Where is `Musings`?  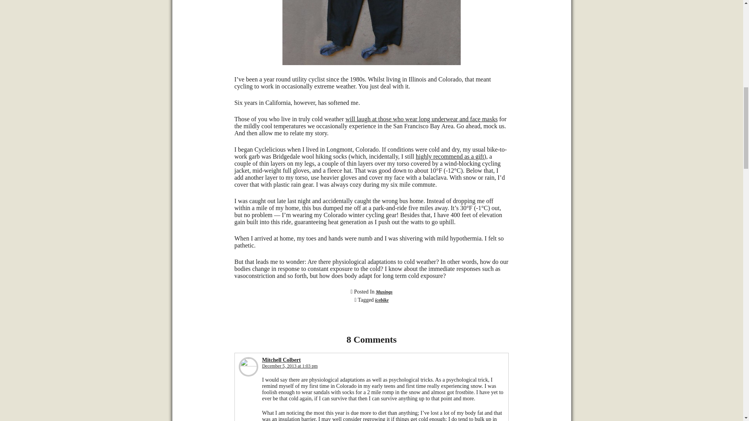 Musings is located at coordinates (384, 292).